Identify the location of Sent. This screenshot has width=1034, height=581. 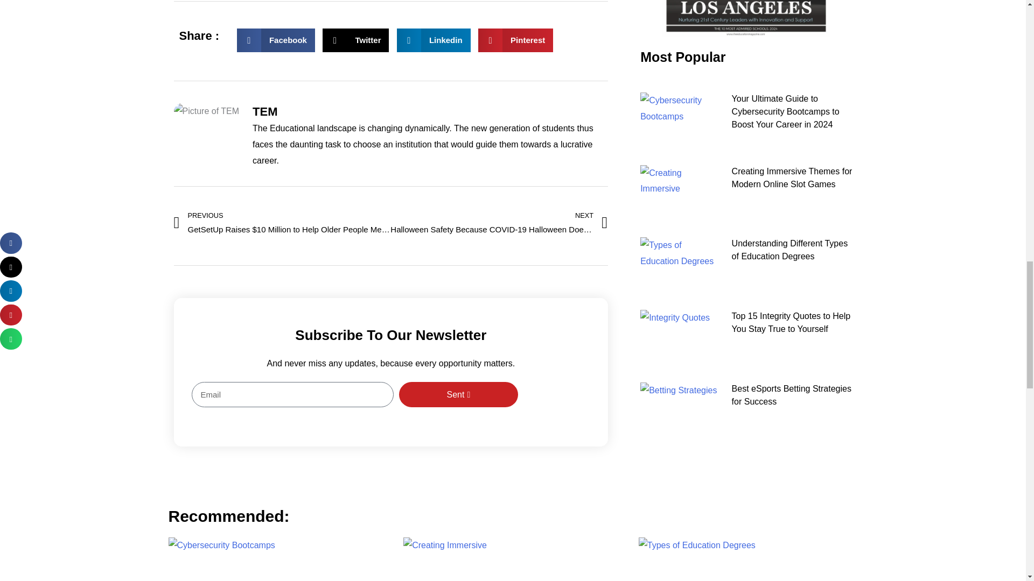
(355, 40).